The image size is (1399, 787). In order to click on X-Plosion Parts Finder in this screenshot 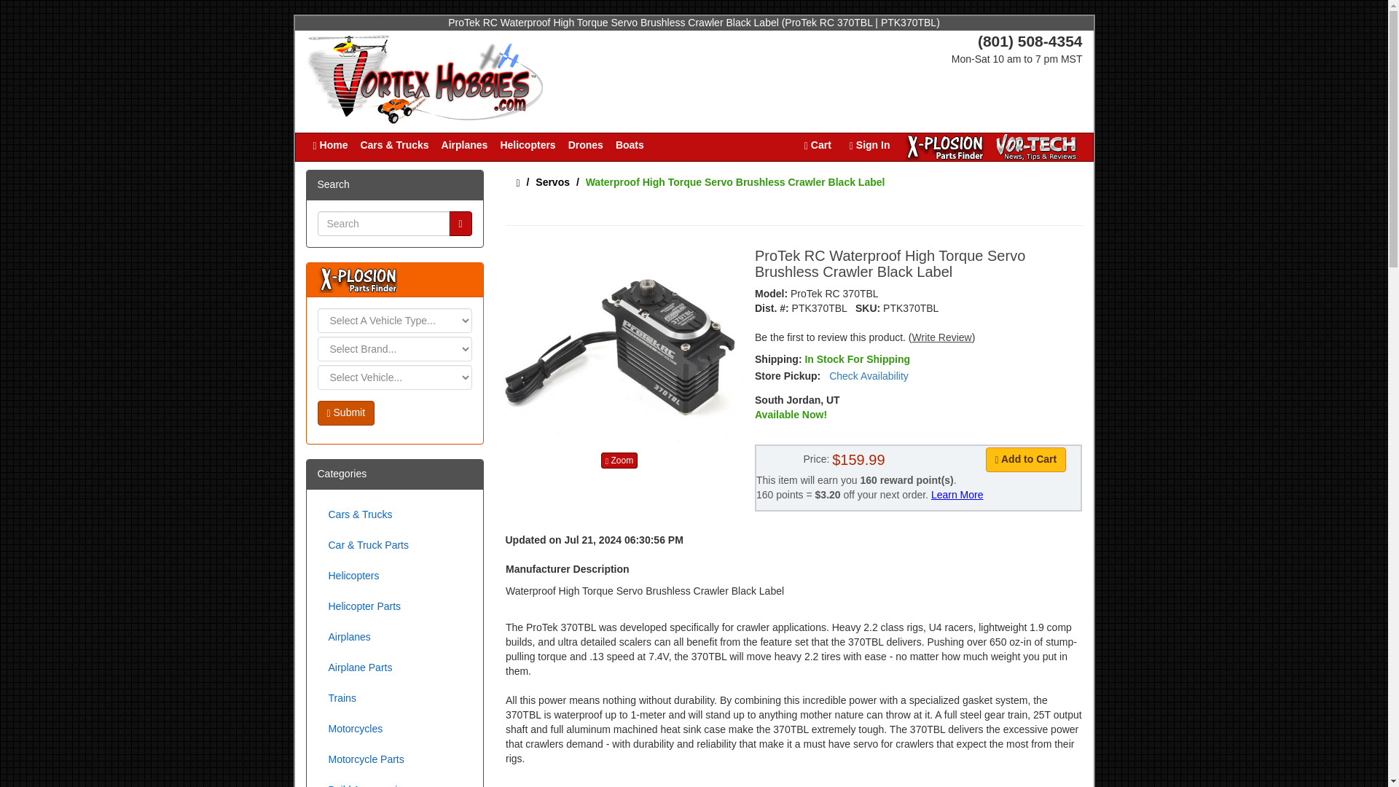, I will do `click(944, 147)`.